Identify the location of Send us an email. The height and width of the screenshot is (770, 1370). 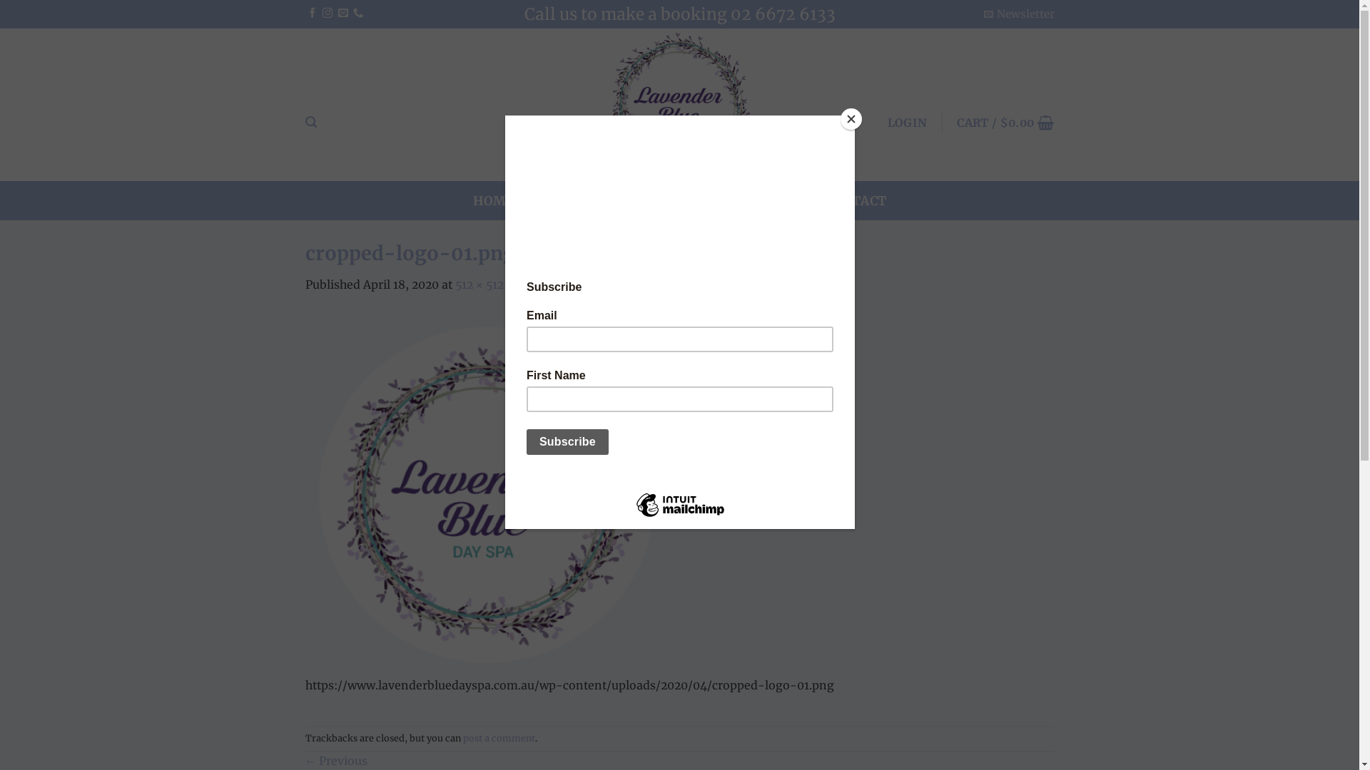
(343, 14).